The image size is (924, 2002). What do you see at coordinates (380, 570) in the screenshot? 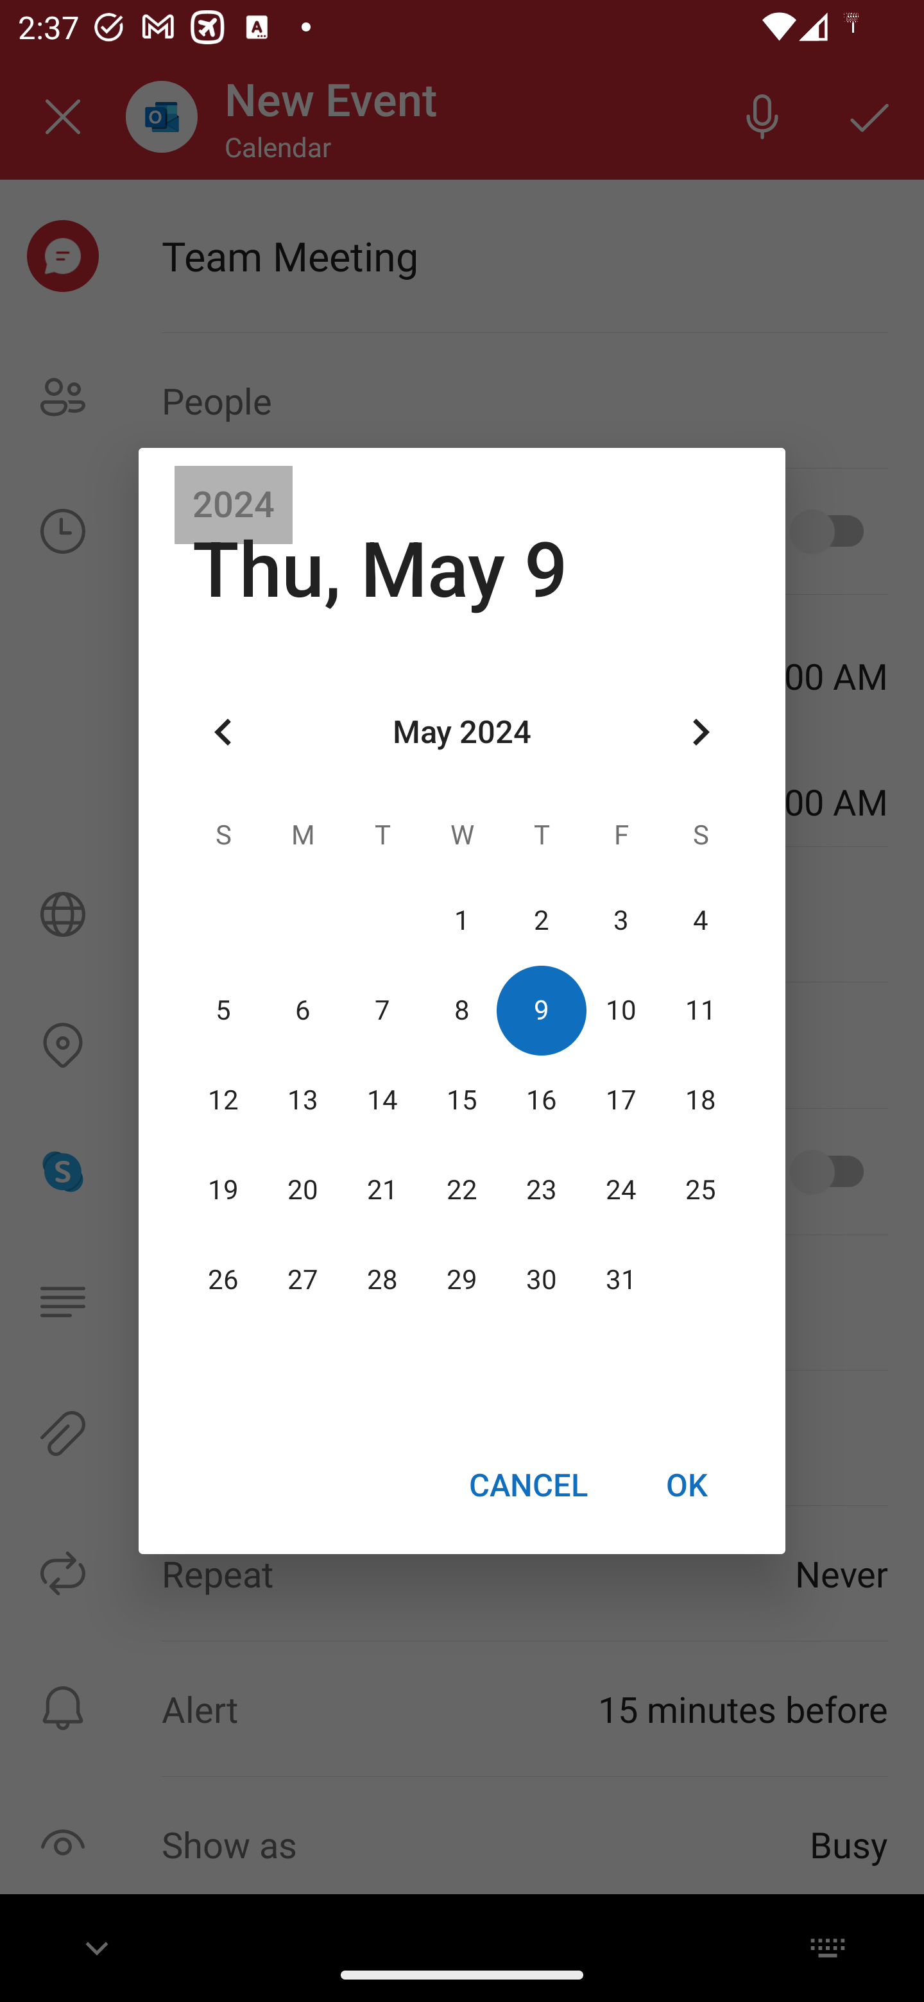
I see `Thu, May 9` at bounding box center [380, 570].